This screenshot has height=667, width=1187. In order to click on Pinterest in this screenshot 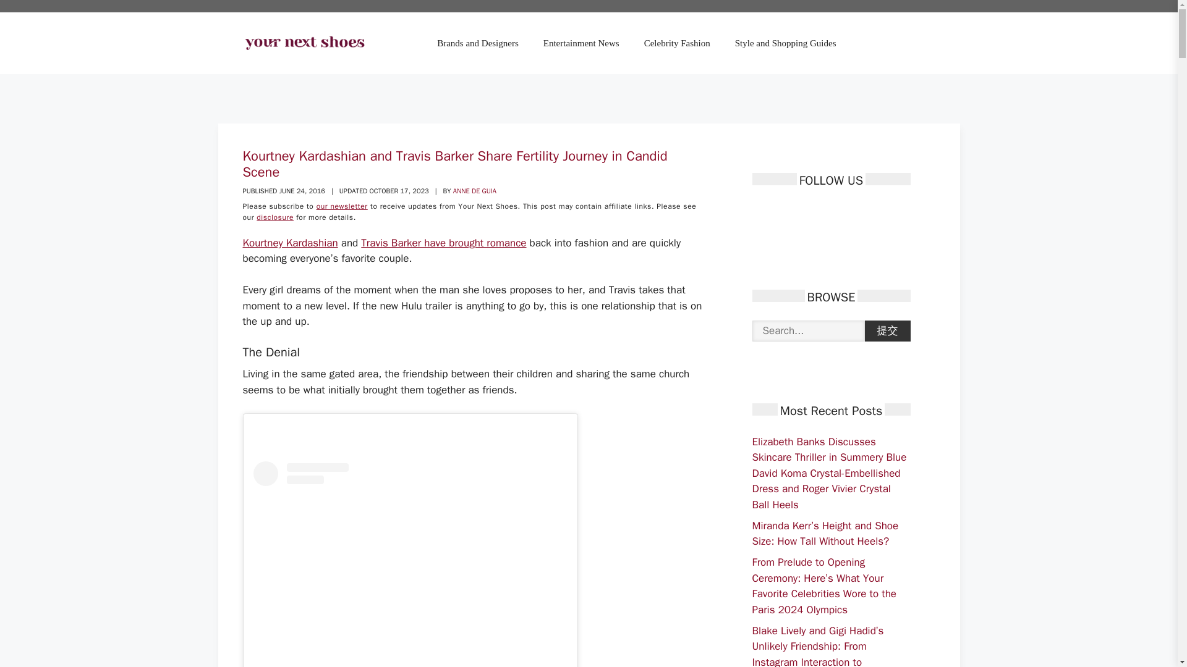, I will do `click(804, 212)`.